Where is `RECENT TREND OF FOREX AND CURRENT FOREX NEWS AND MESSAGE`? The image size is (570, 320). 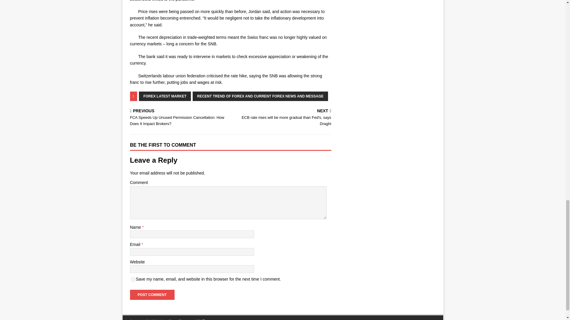 RECENT TREND OF FOREX AND CURRENT FOREX NEWS AND MESSAGE is located at coordinates (260, 96).